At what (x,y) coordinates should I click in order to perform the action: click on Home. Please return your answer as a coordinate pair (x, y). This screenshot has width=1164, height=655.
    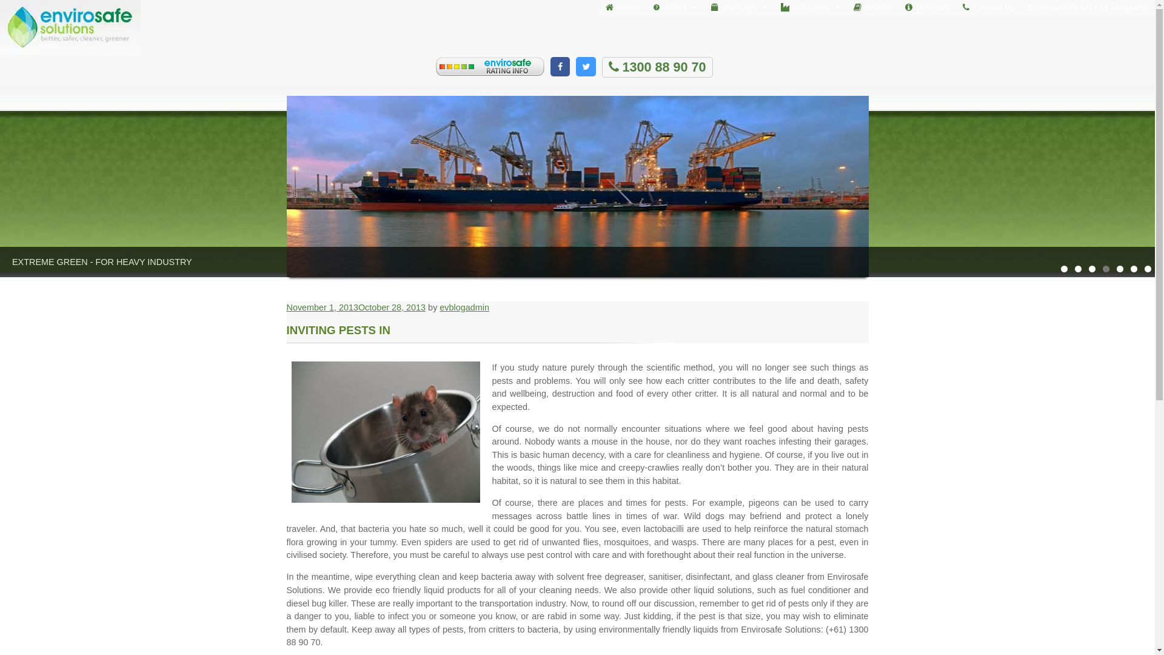
    Looking at the image, I should click on (623, 7).